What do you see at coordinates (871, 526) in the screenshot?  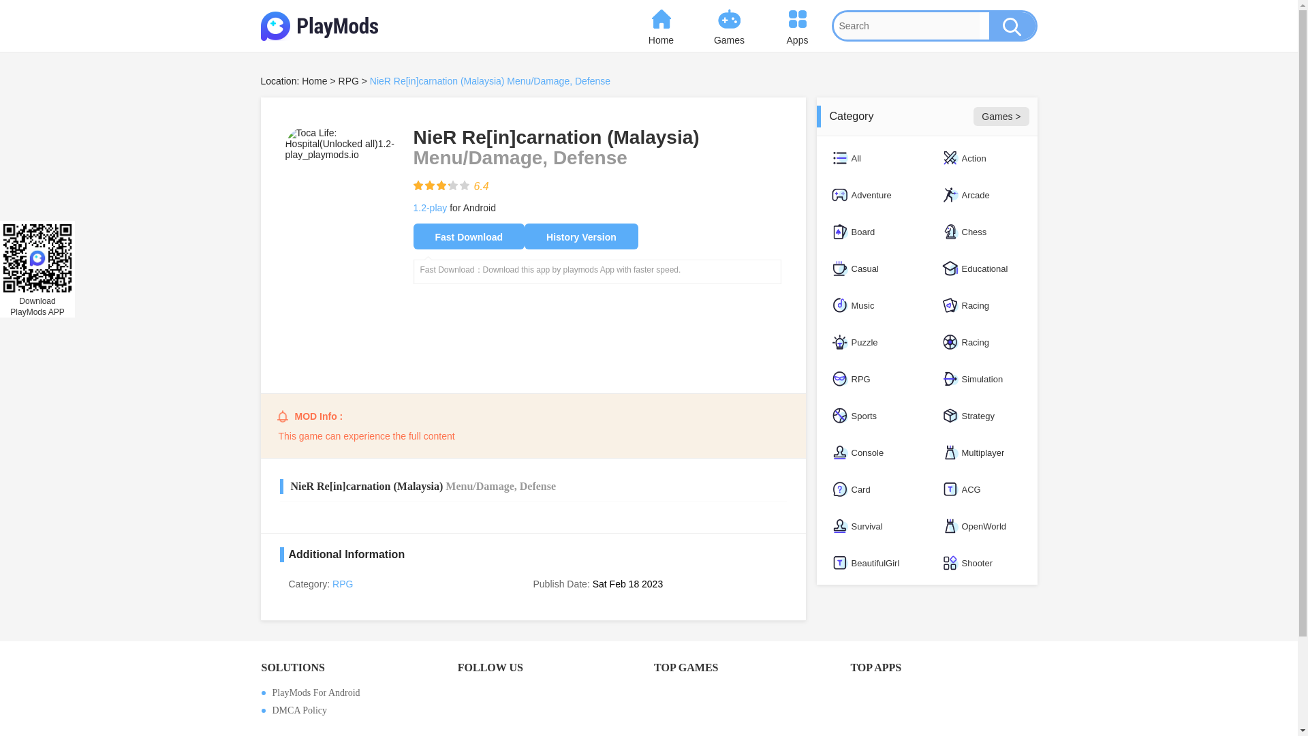 I see `Survival` at bounding box center [871, 526].